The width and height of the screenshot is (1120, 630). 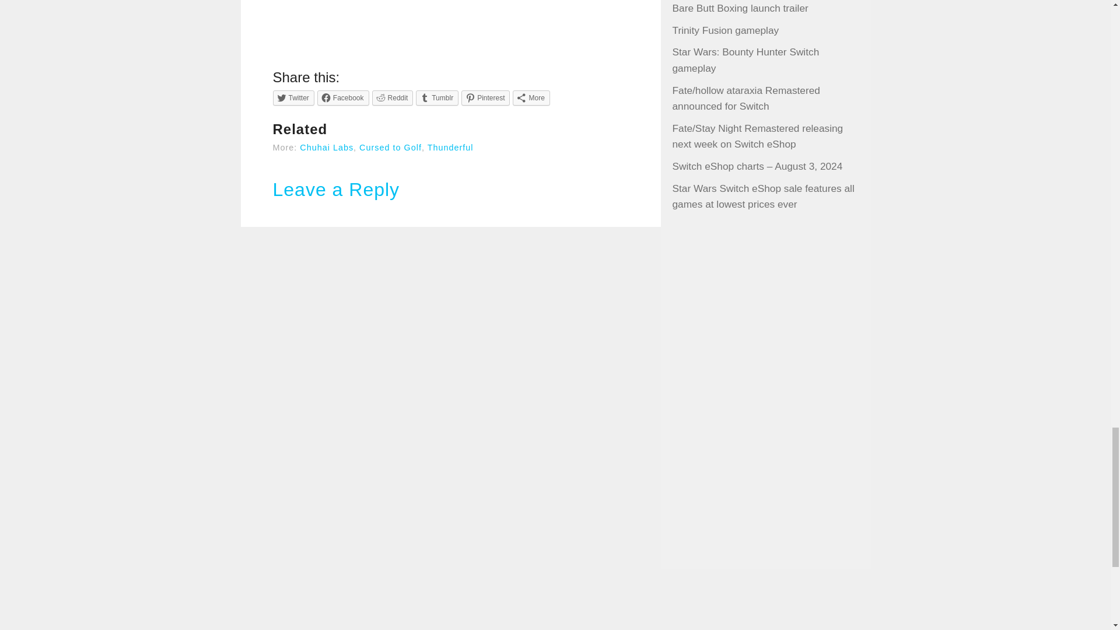 What do you see at coordinates (343, 98) in the screenshot?
I see `Facebook` at bounding box center [343, 98].